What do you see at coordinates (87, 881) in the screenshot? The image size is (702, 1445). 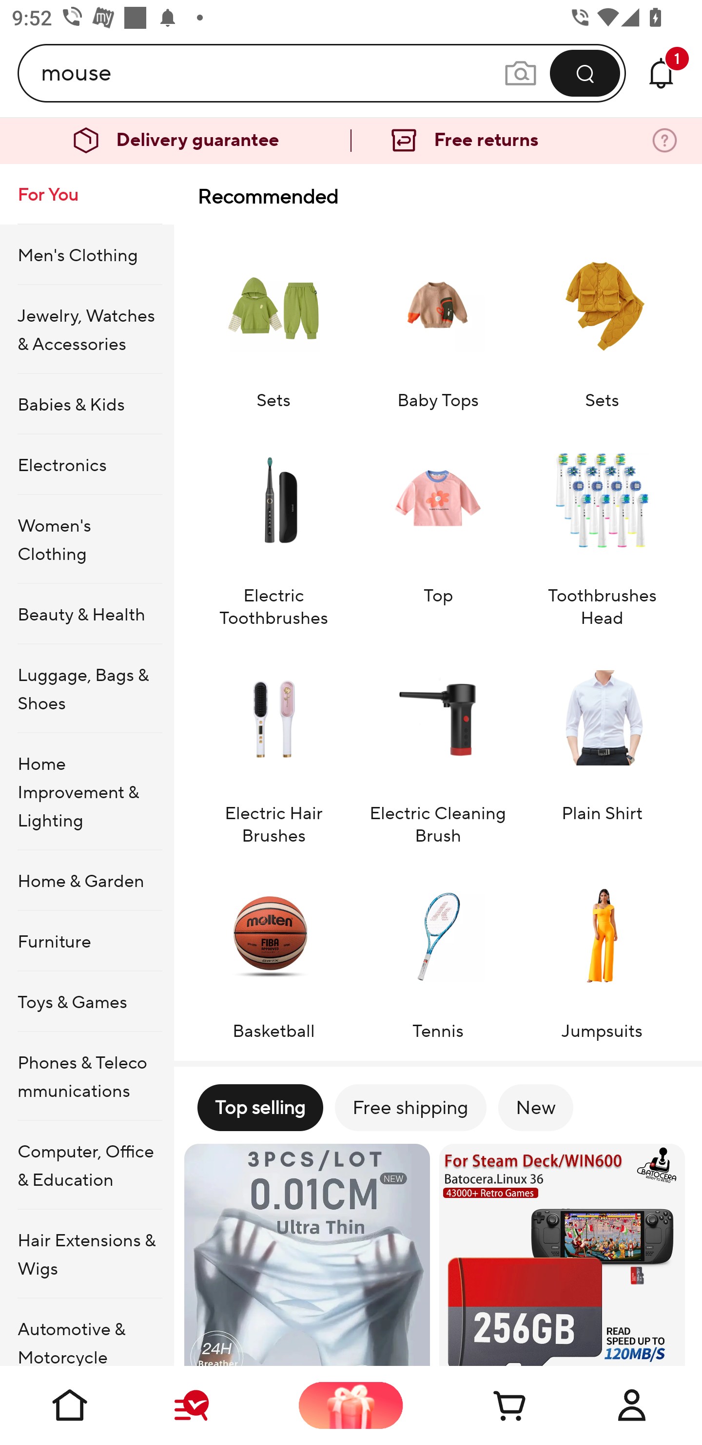 I see `Home & Garden` at bounding box center [87, 881].